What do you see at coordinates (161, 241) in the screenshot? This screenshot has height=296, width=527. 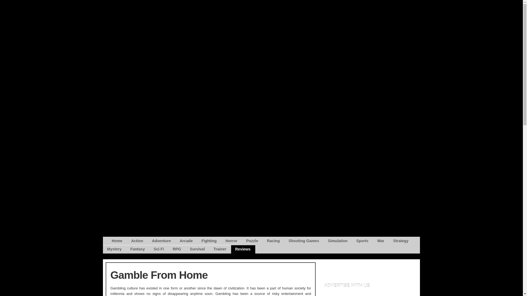 I see `Adventure` at bounding box center [161, 241].